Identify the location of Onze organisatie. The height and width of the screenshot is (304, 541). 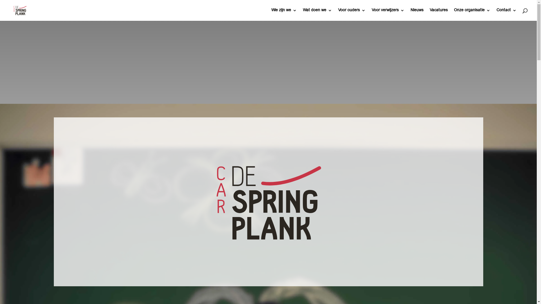
(472, 15).